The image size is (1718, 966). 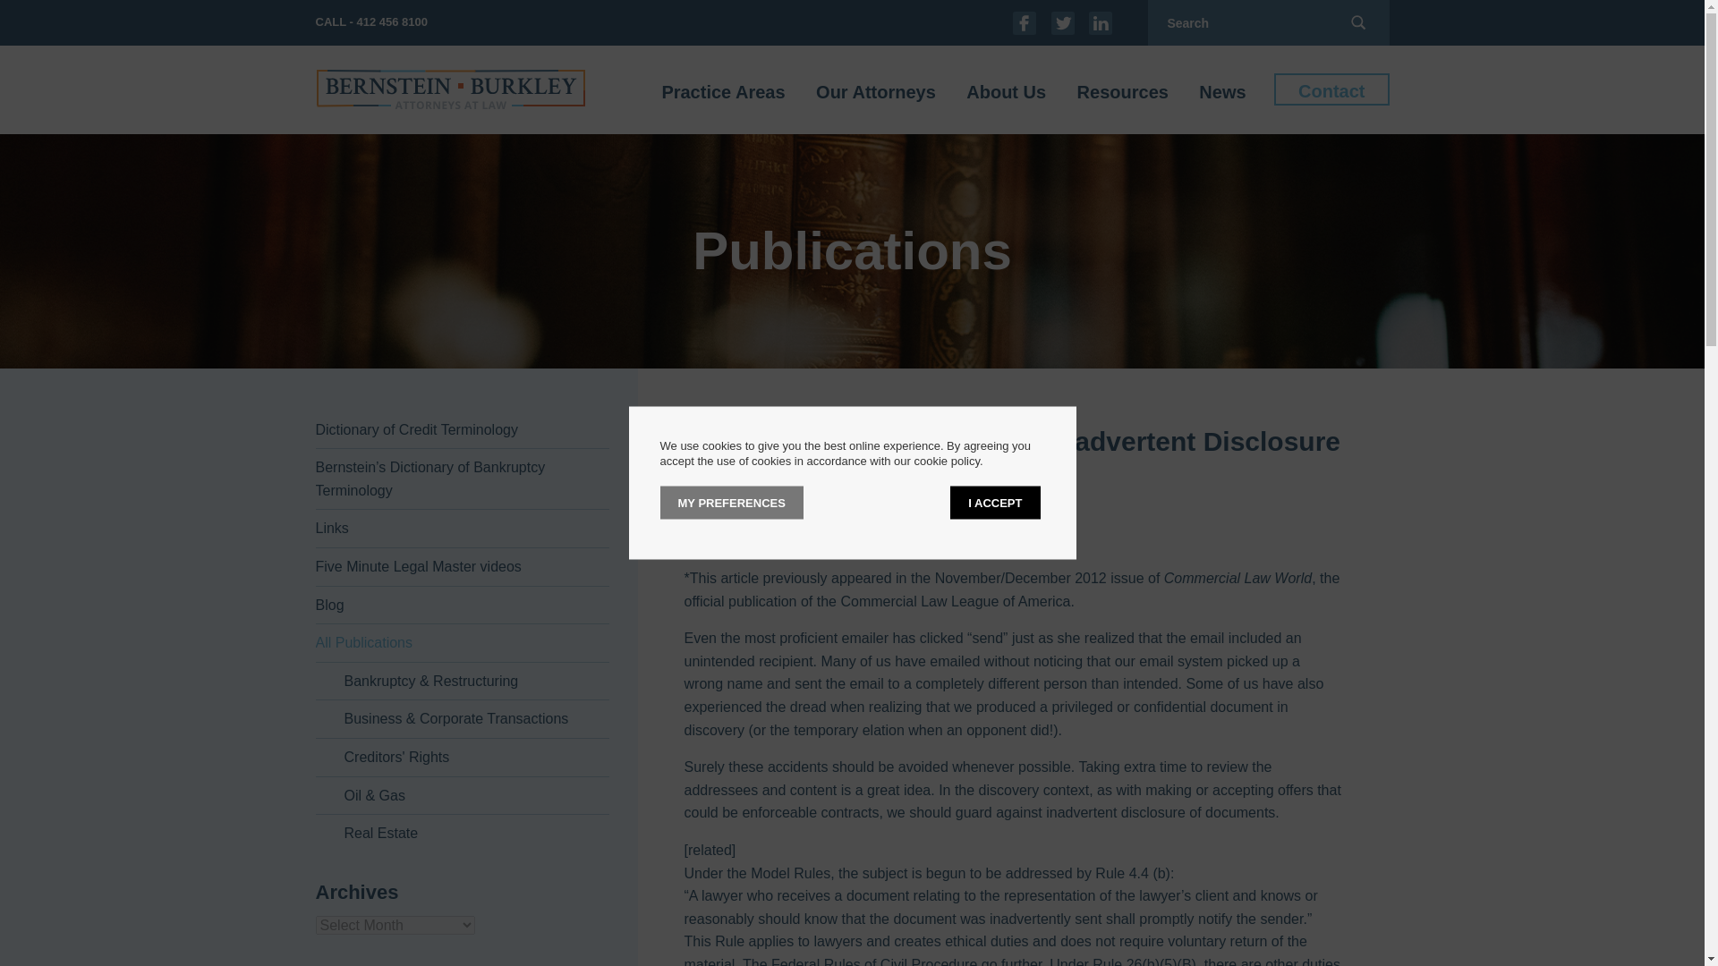 I want to click on SEARCH, so click(x=1358, y=22).